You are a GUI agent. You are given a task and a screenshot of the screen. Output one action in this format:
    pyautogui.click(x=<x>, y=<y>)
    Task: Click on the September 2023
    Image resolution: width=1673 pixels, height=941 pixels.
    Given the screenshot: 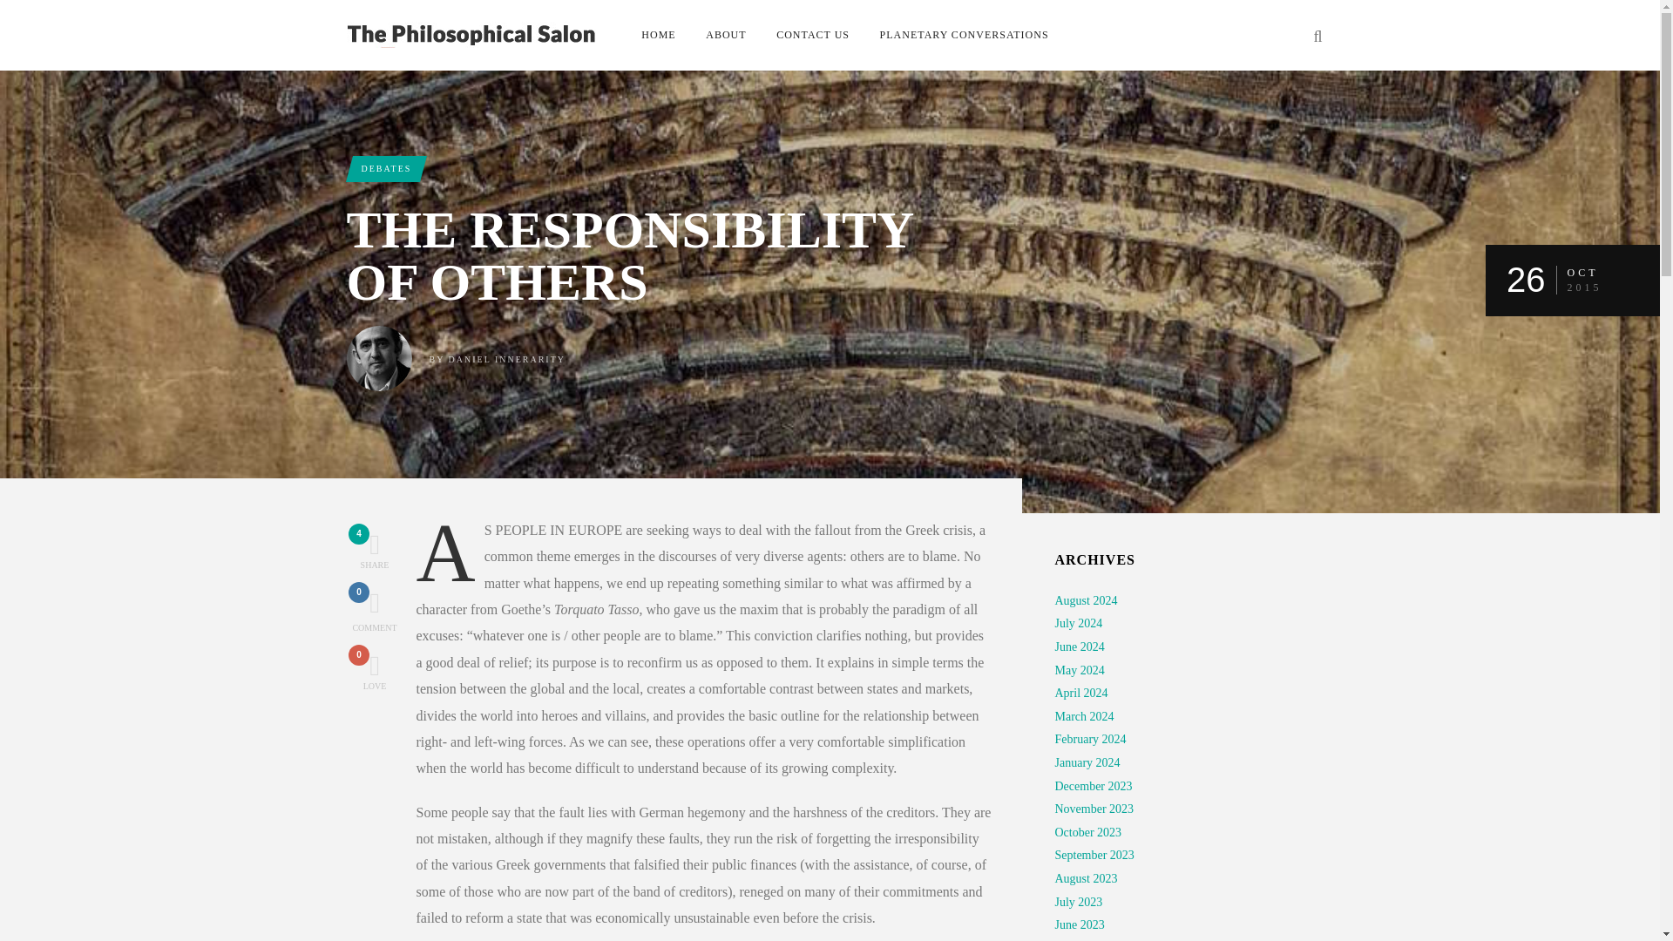 What is the action you would take?
    pyautogui.click(x=1094, y=856)
    